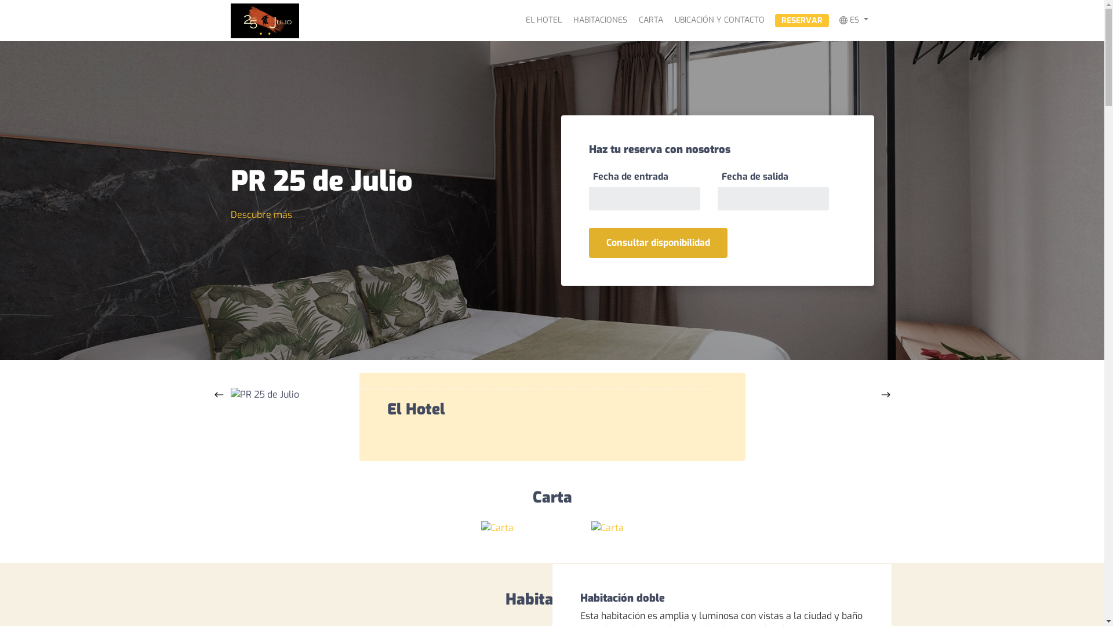 This screenshot has width=1113, height=626. I want to click on HABITACIONES, so click(601, 20).